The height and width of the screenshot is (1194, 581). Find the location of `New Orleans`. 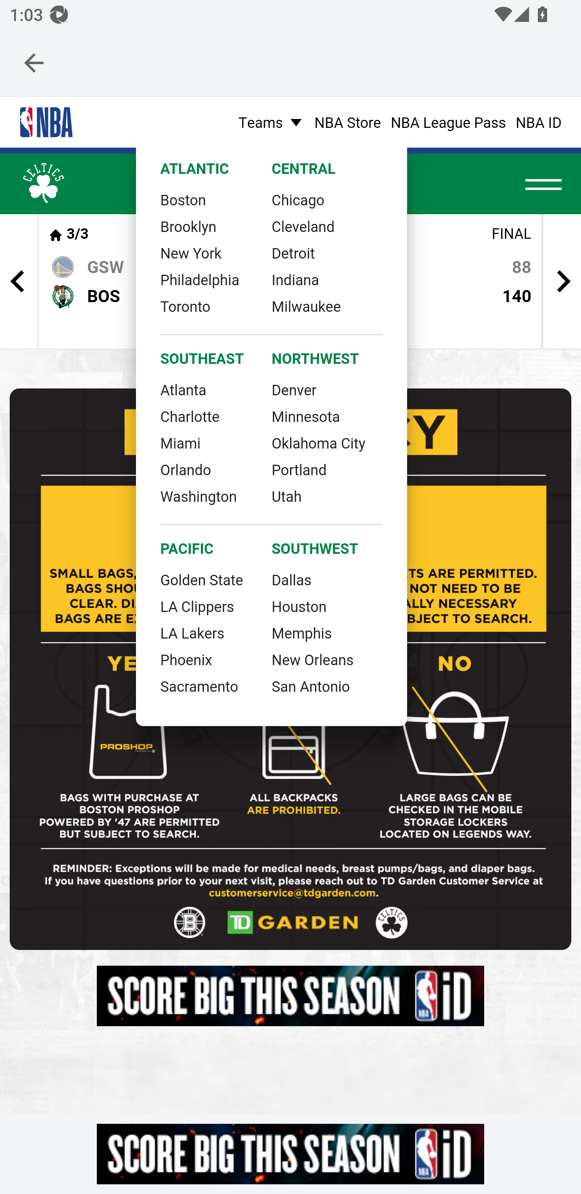

New Orleans is located at coordinates (313, 658).